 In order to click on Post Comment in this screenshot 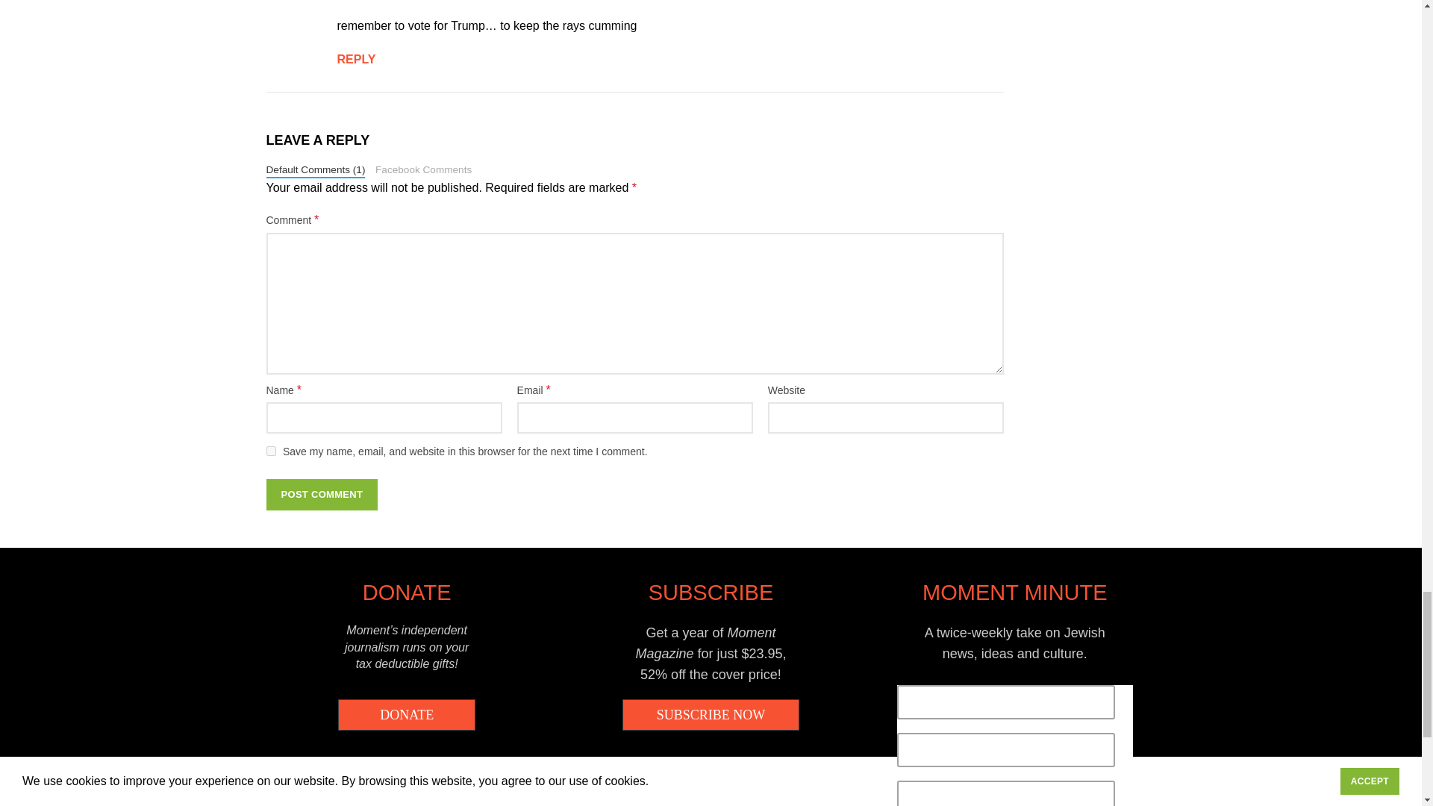, I will do `click(321, 494)`.